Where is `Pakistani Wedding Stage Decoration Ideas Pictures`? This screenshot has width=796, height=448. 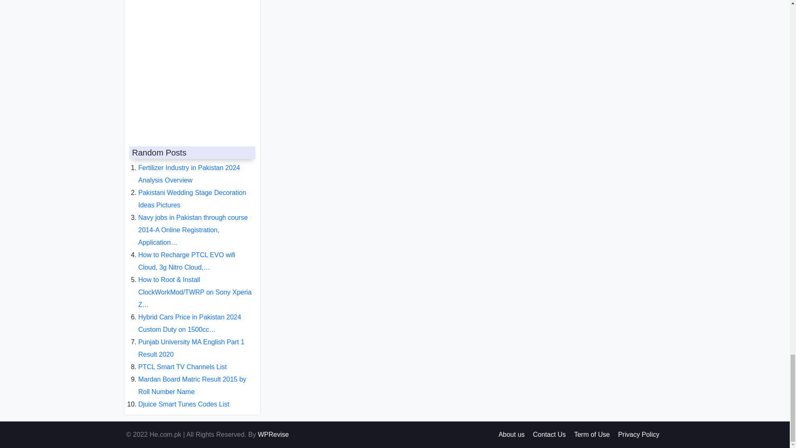
Pakistani Wedding Stage Decoration Ideas Pictures is located at coordinates (192, 192).